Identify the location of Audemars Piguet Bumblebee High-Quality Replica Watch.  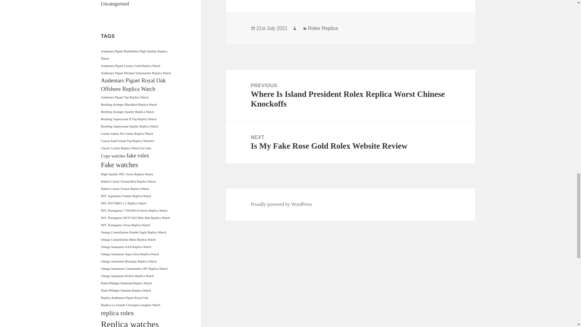
(134, 55).